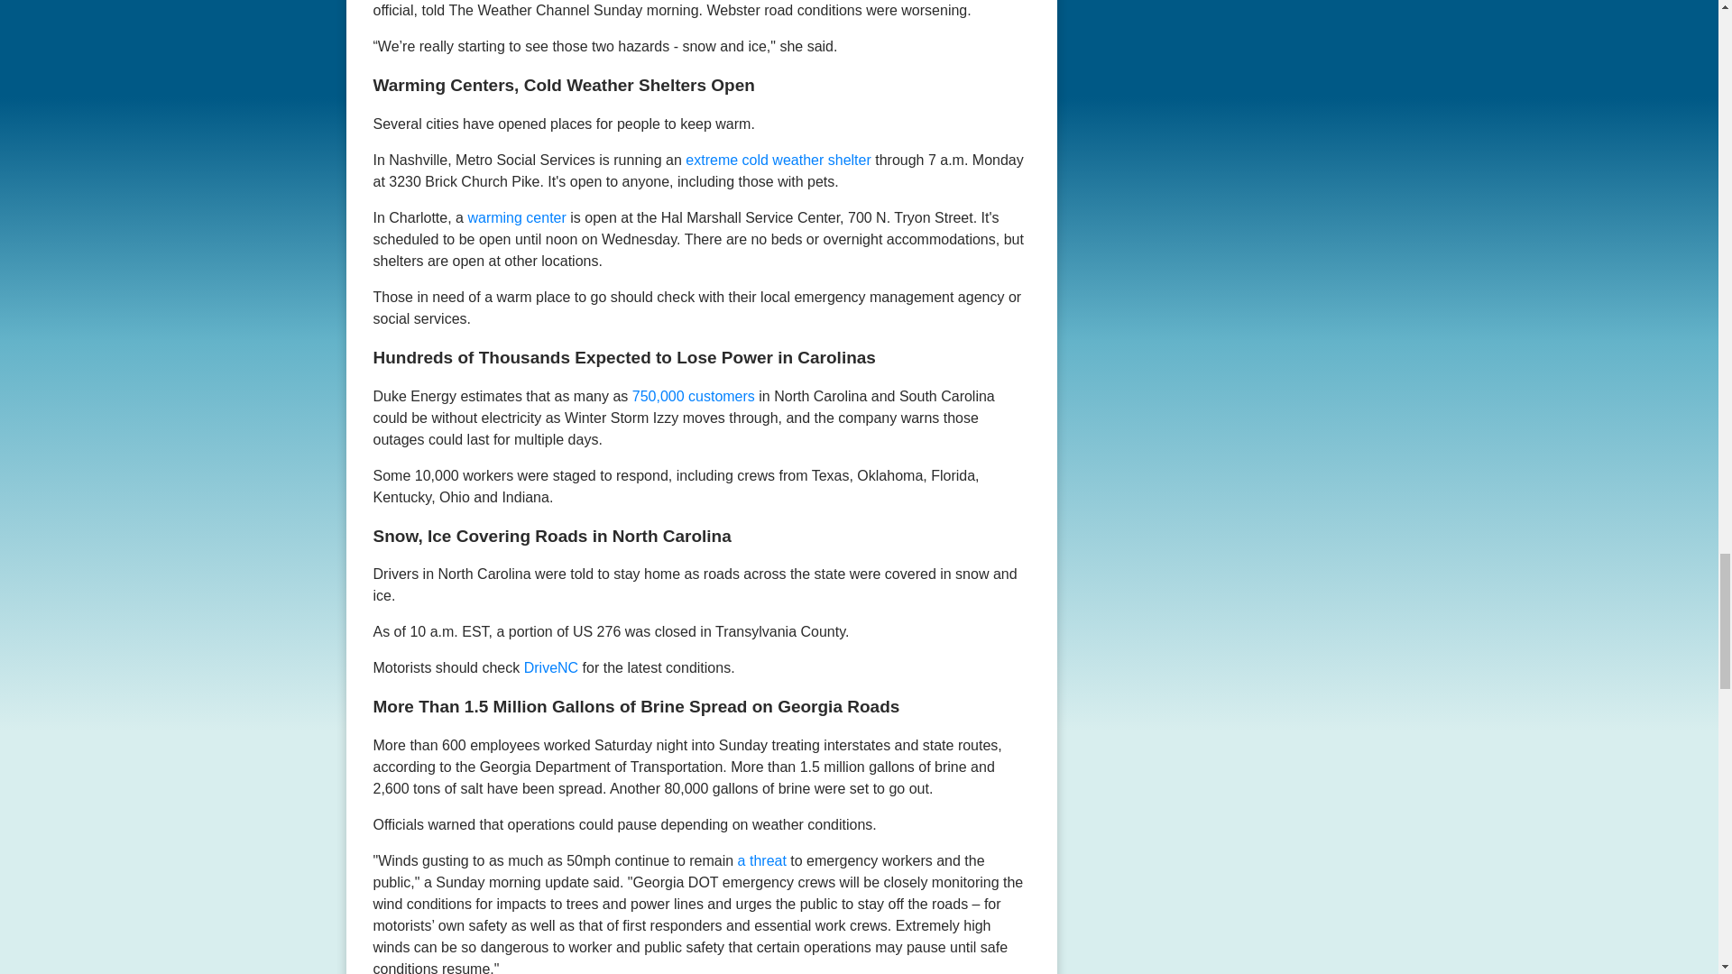 This screenshot has width=1732, height=974. What do you see at coordinates (778, 159) in the screenshot?
I see `extreme cold weather shelter` at bounding box center [778, 159].